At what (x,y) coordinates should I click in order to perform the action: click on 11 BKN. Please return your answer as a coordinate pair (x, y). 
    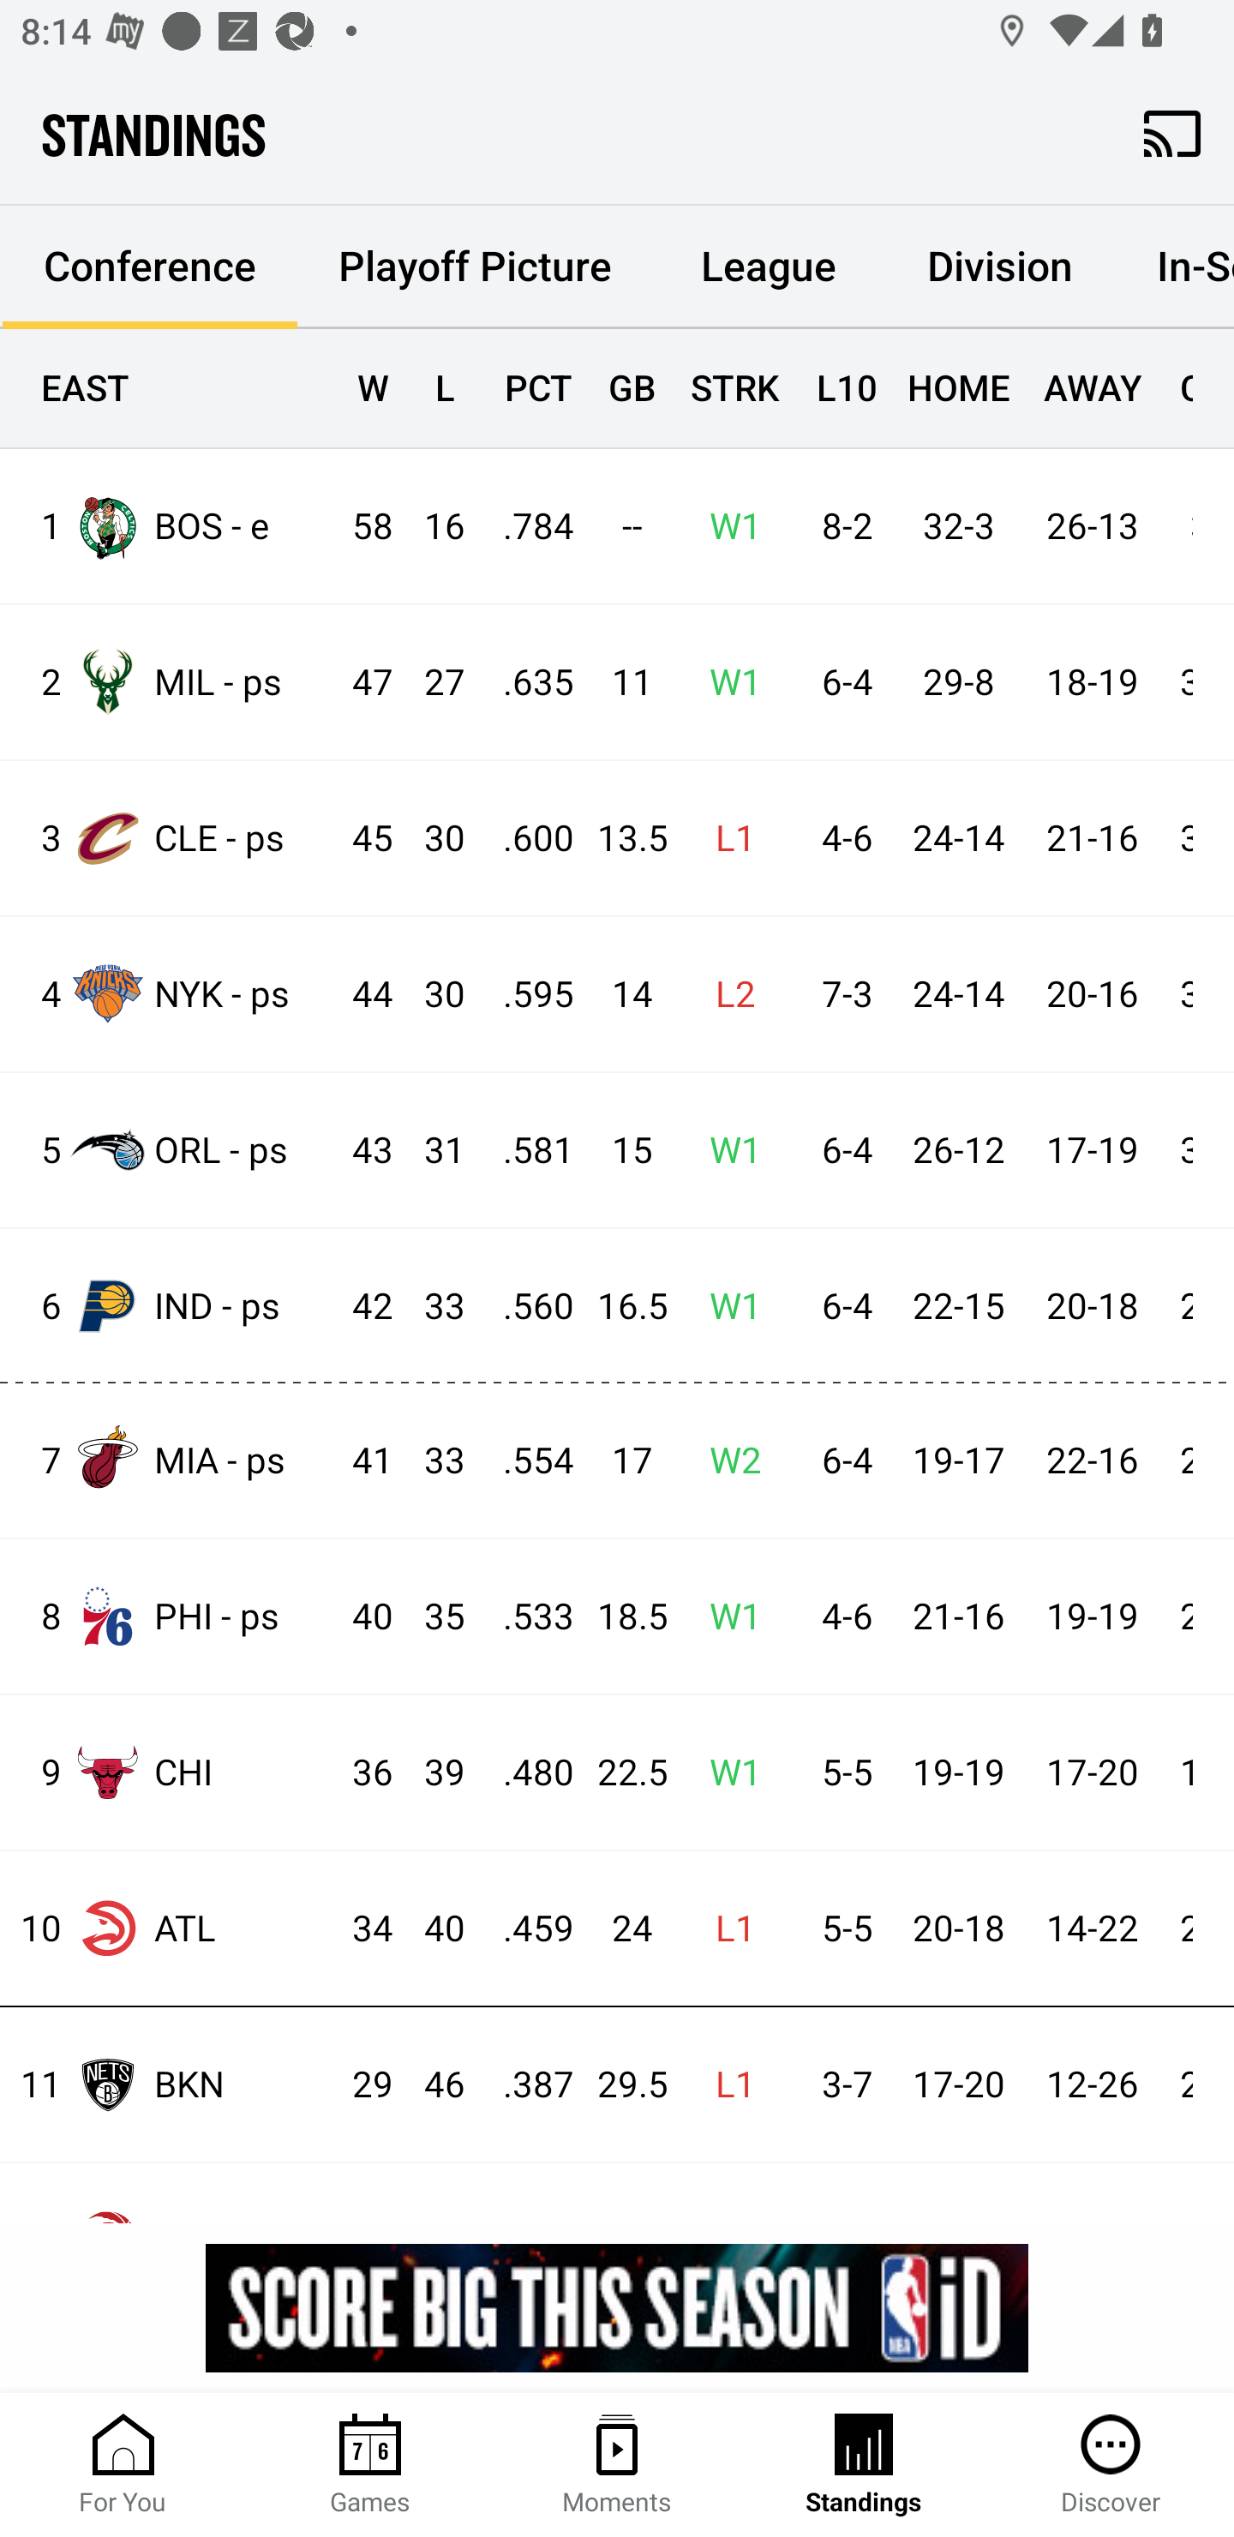
    Looking at the image, I should click on (168, 2084).